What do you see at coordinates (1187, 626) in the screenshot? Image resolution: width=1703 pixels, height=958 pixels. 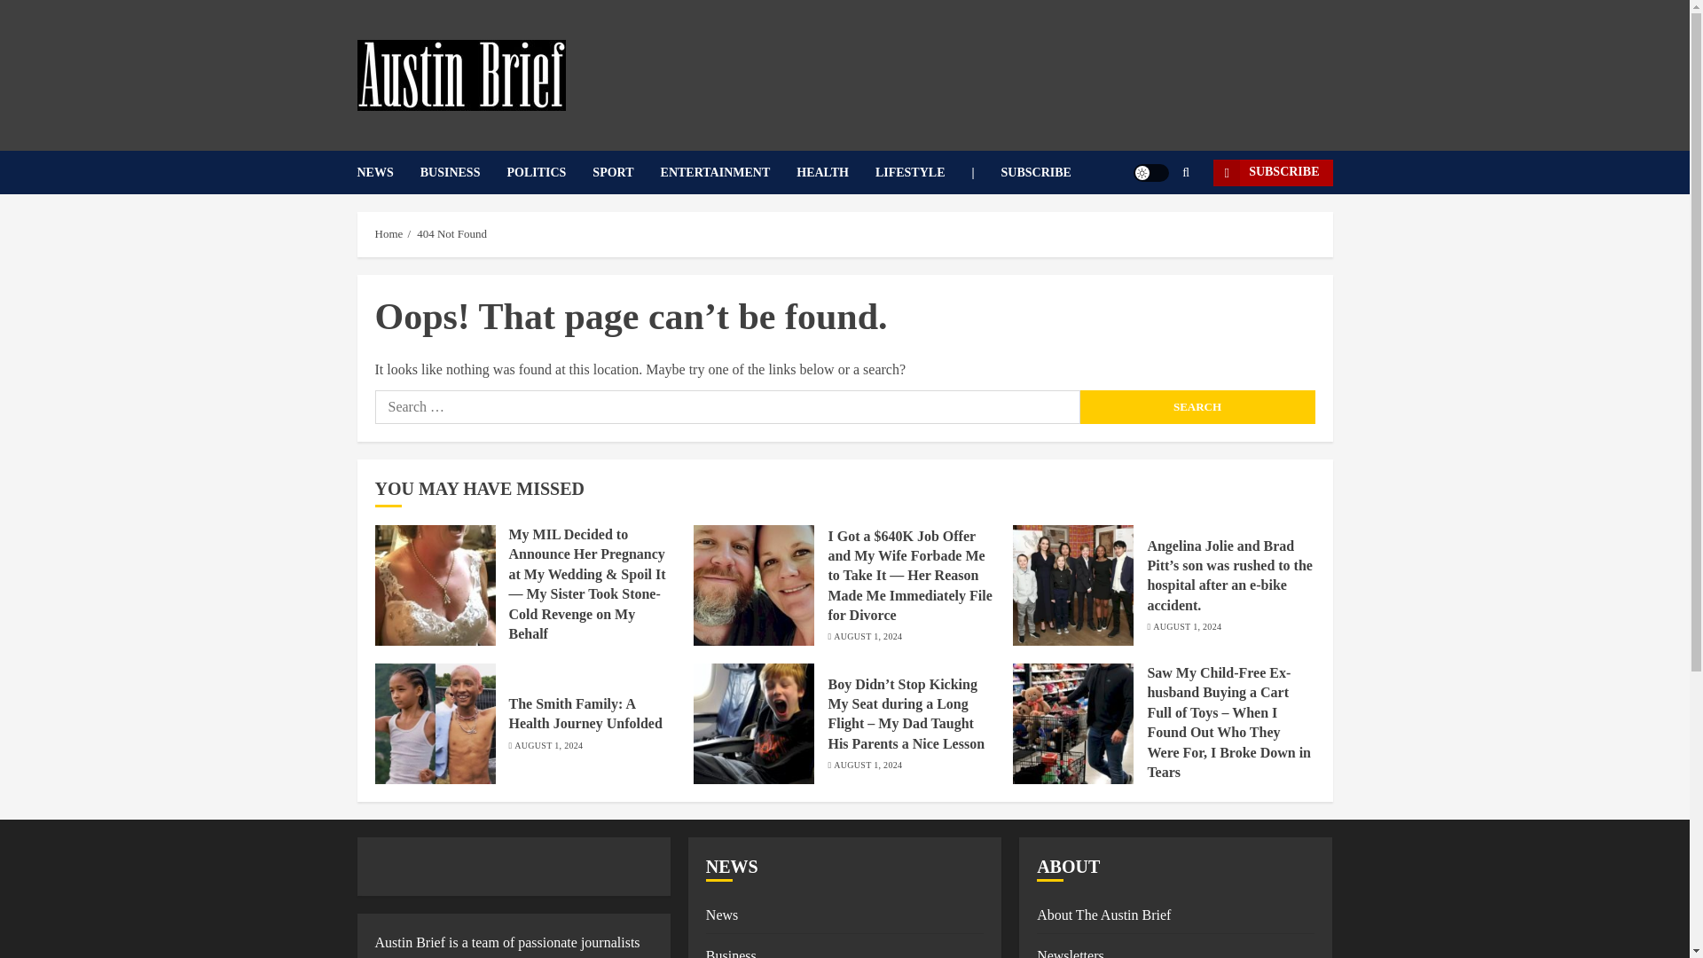 I see `AUGUST 1, 2024` at bounding box center [1187, 626].